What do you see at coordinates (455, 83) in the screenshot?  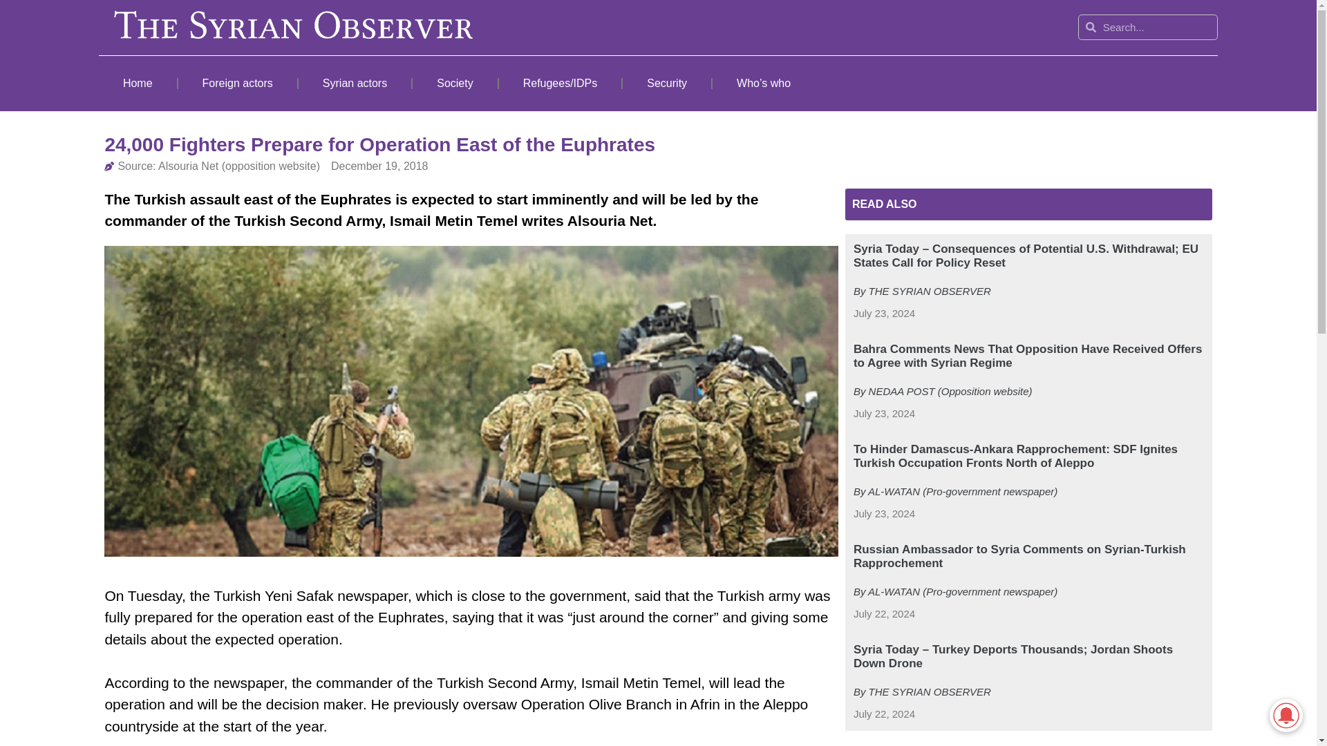 I see `Society` at bounding box center [455, 83].